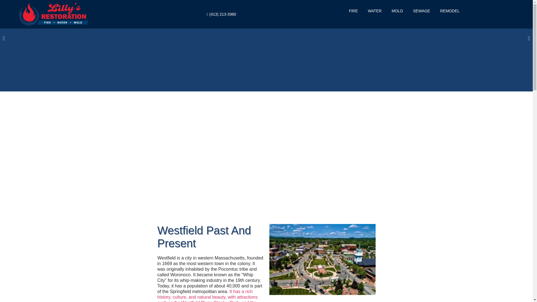 This screenshot has height=302, width=537. I want to click on REMODEL, so click(450, 11).